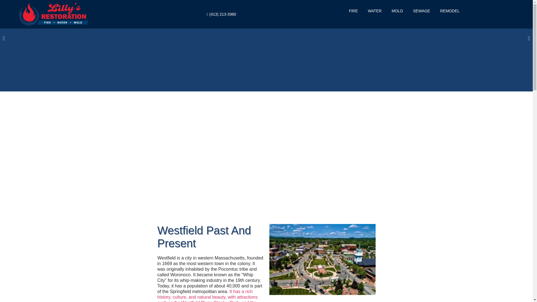 This screenshot has height=302, width=537. I want to click on REMODEL, so click(450, 11).